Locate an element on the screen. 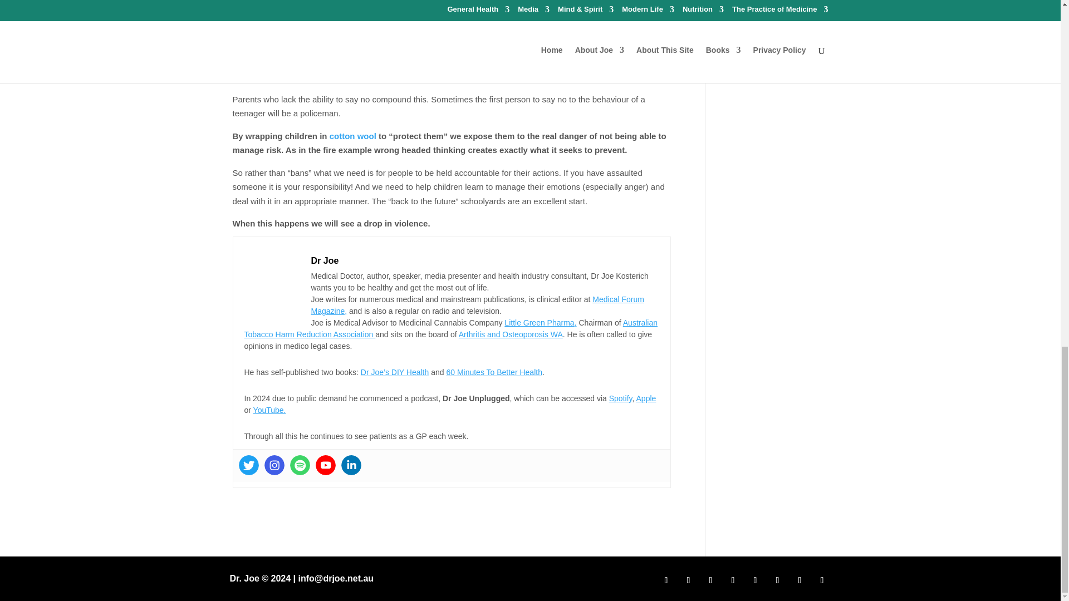  Spotify is located at coordinates (300, 464).